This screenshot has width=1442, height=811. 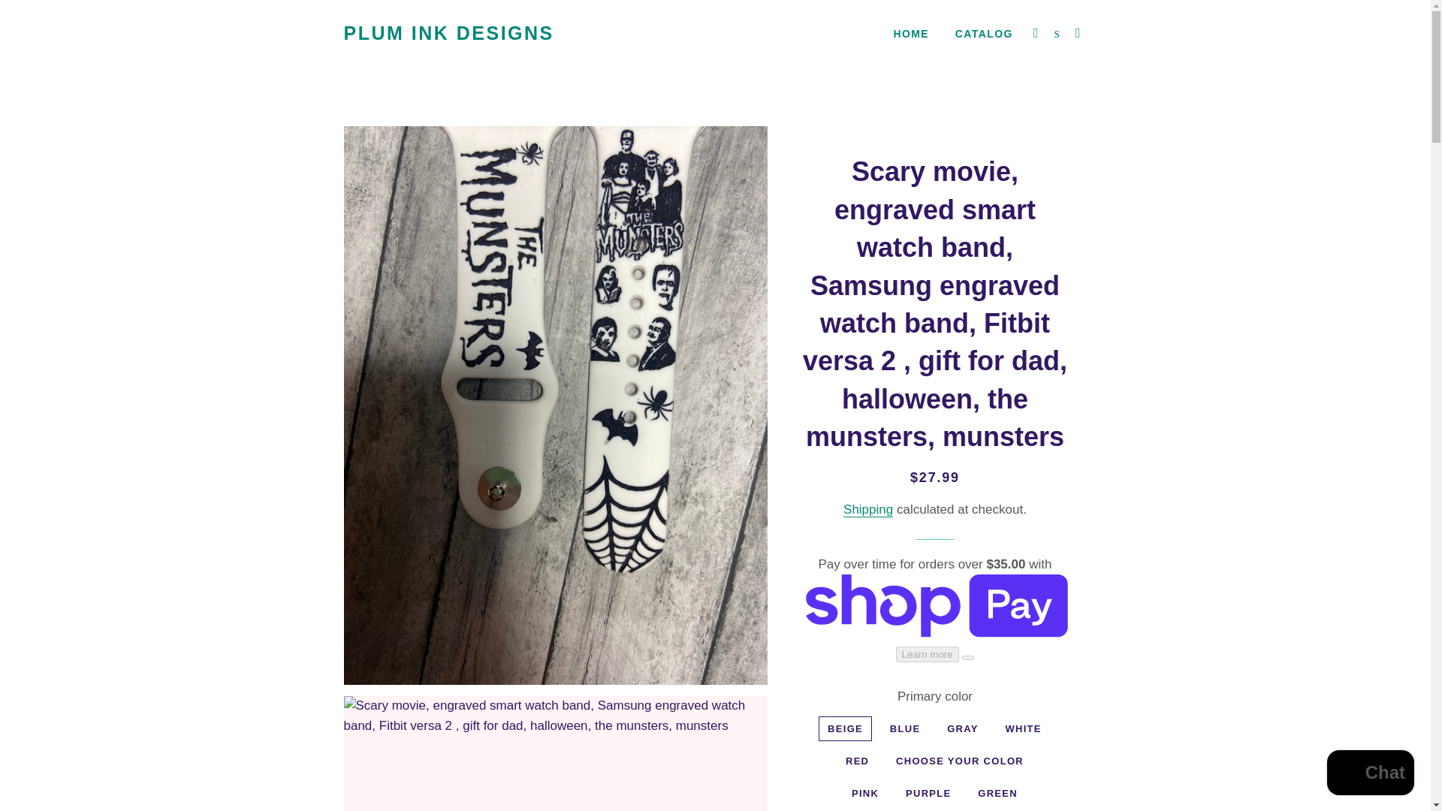 I want to click on HOME, so click(x=910, y=35).